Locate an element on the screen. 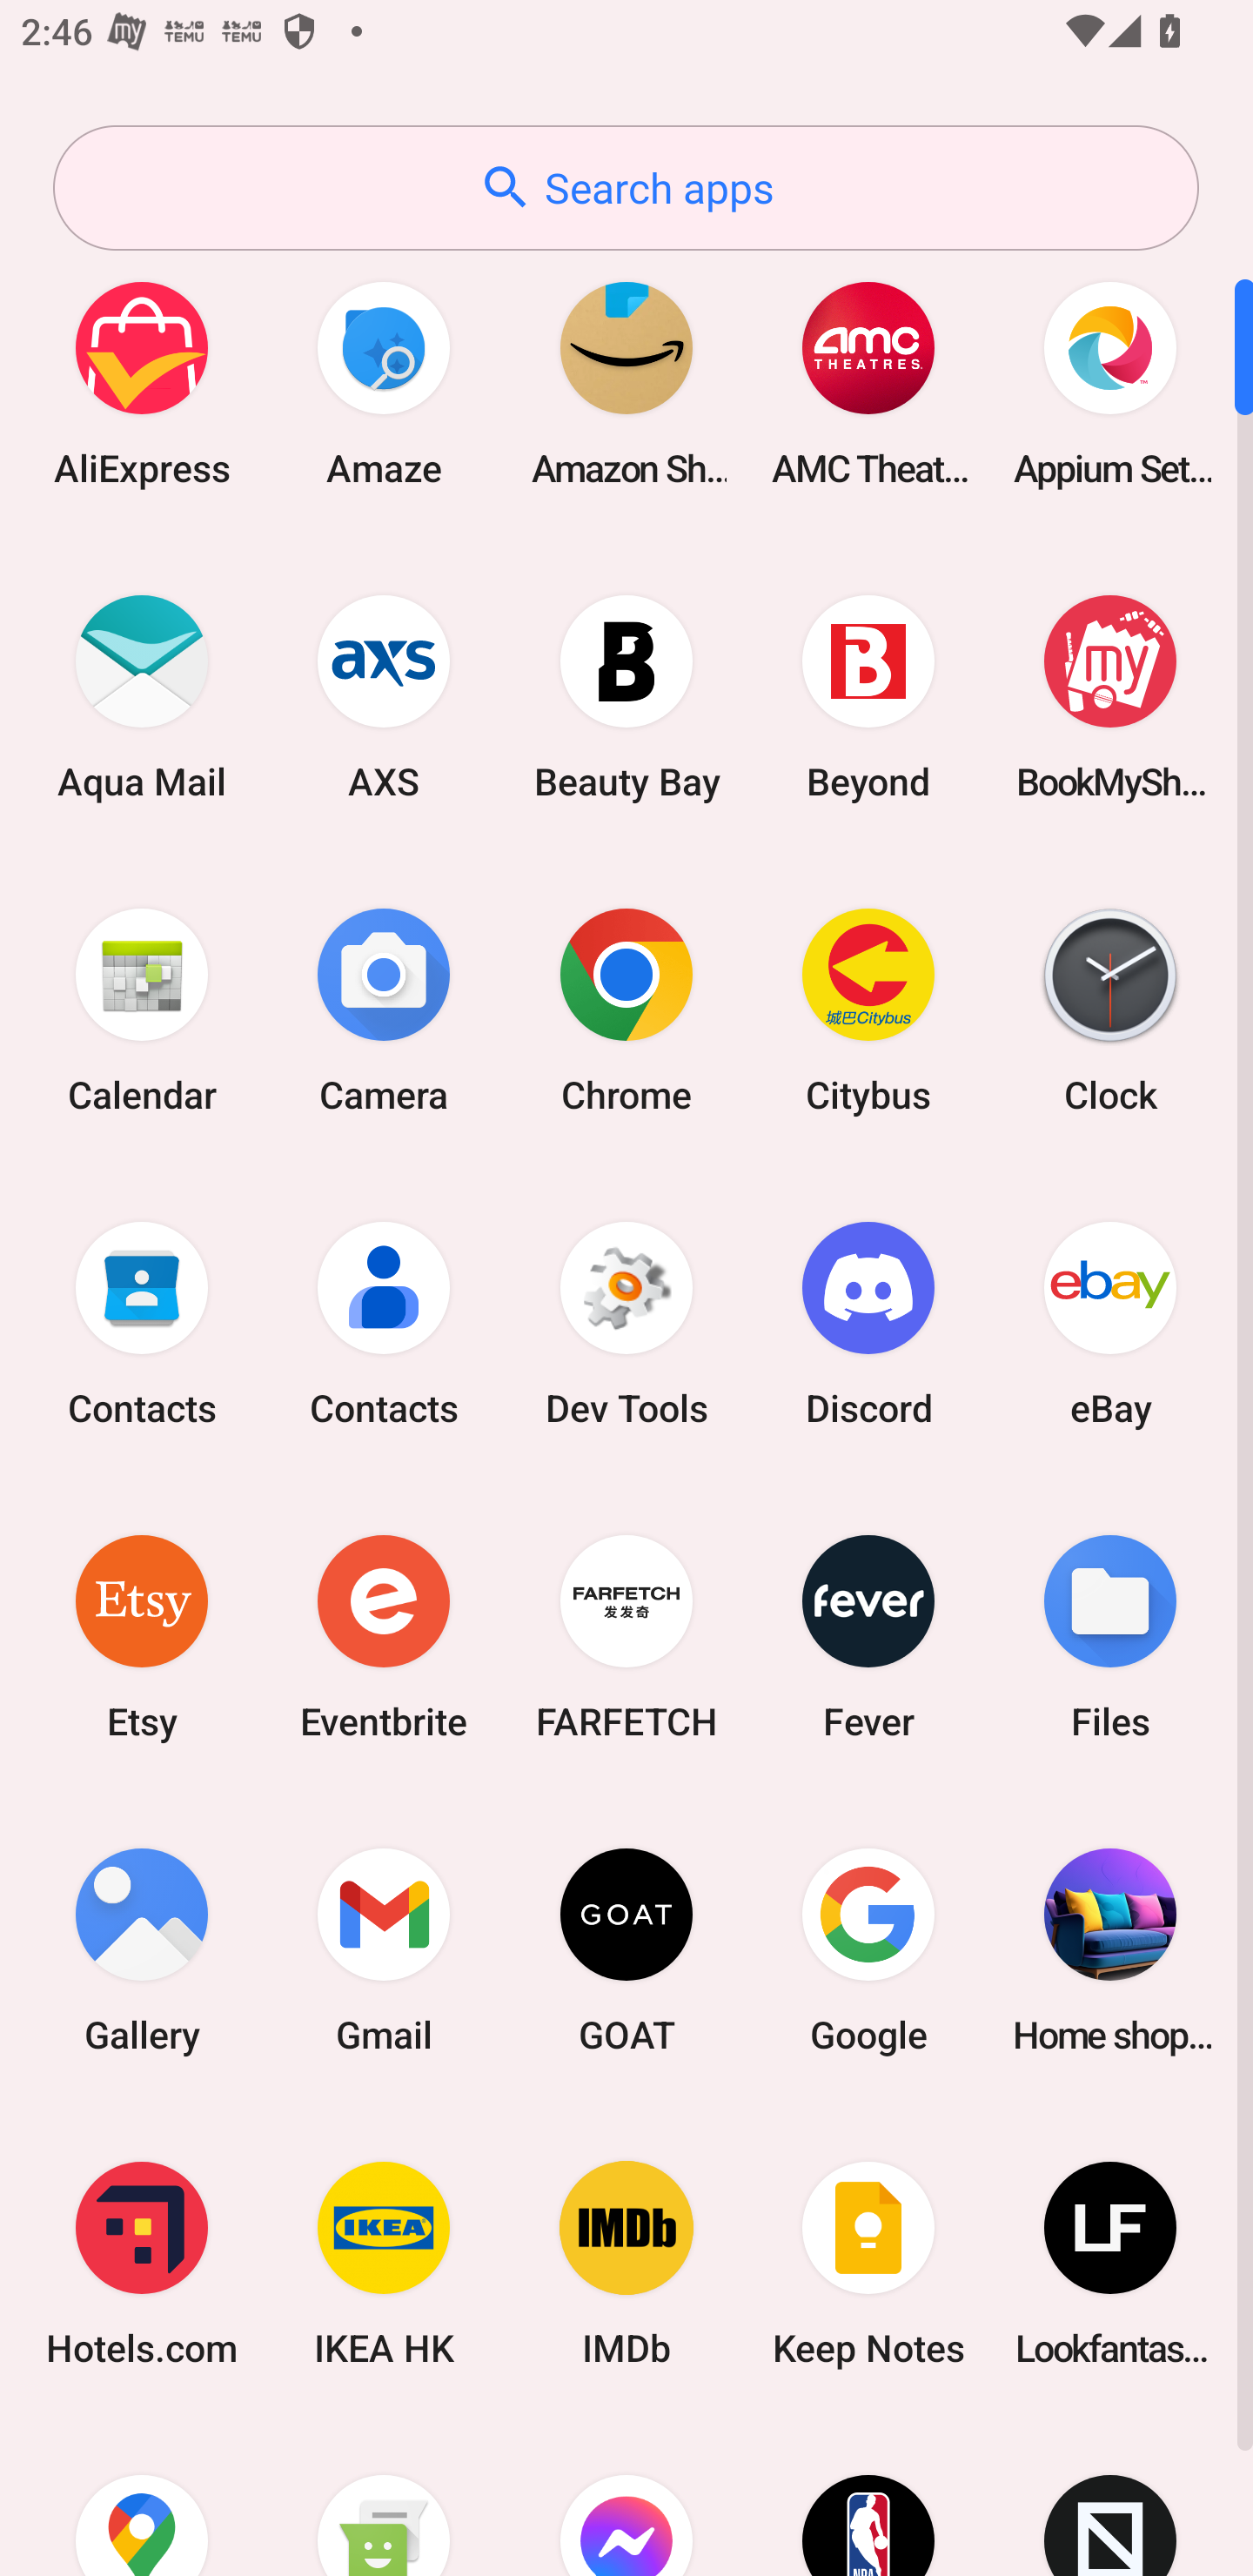  Aqua Mail is located at coordinates (142, 696).